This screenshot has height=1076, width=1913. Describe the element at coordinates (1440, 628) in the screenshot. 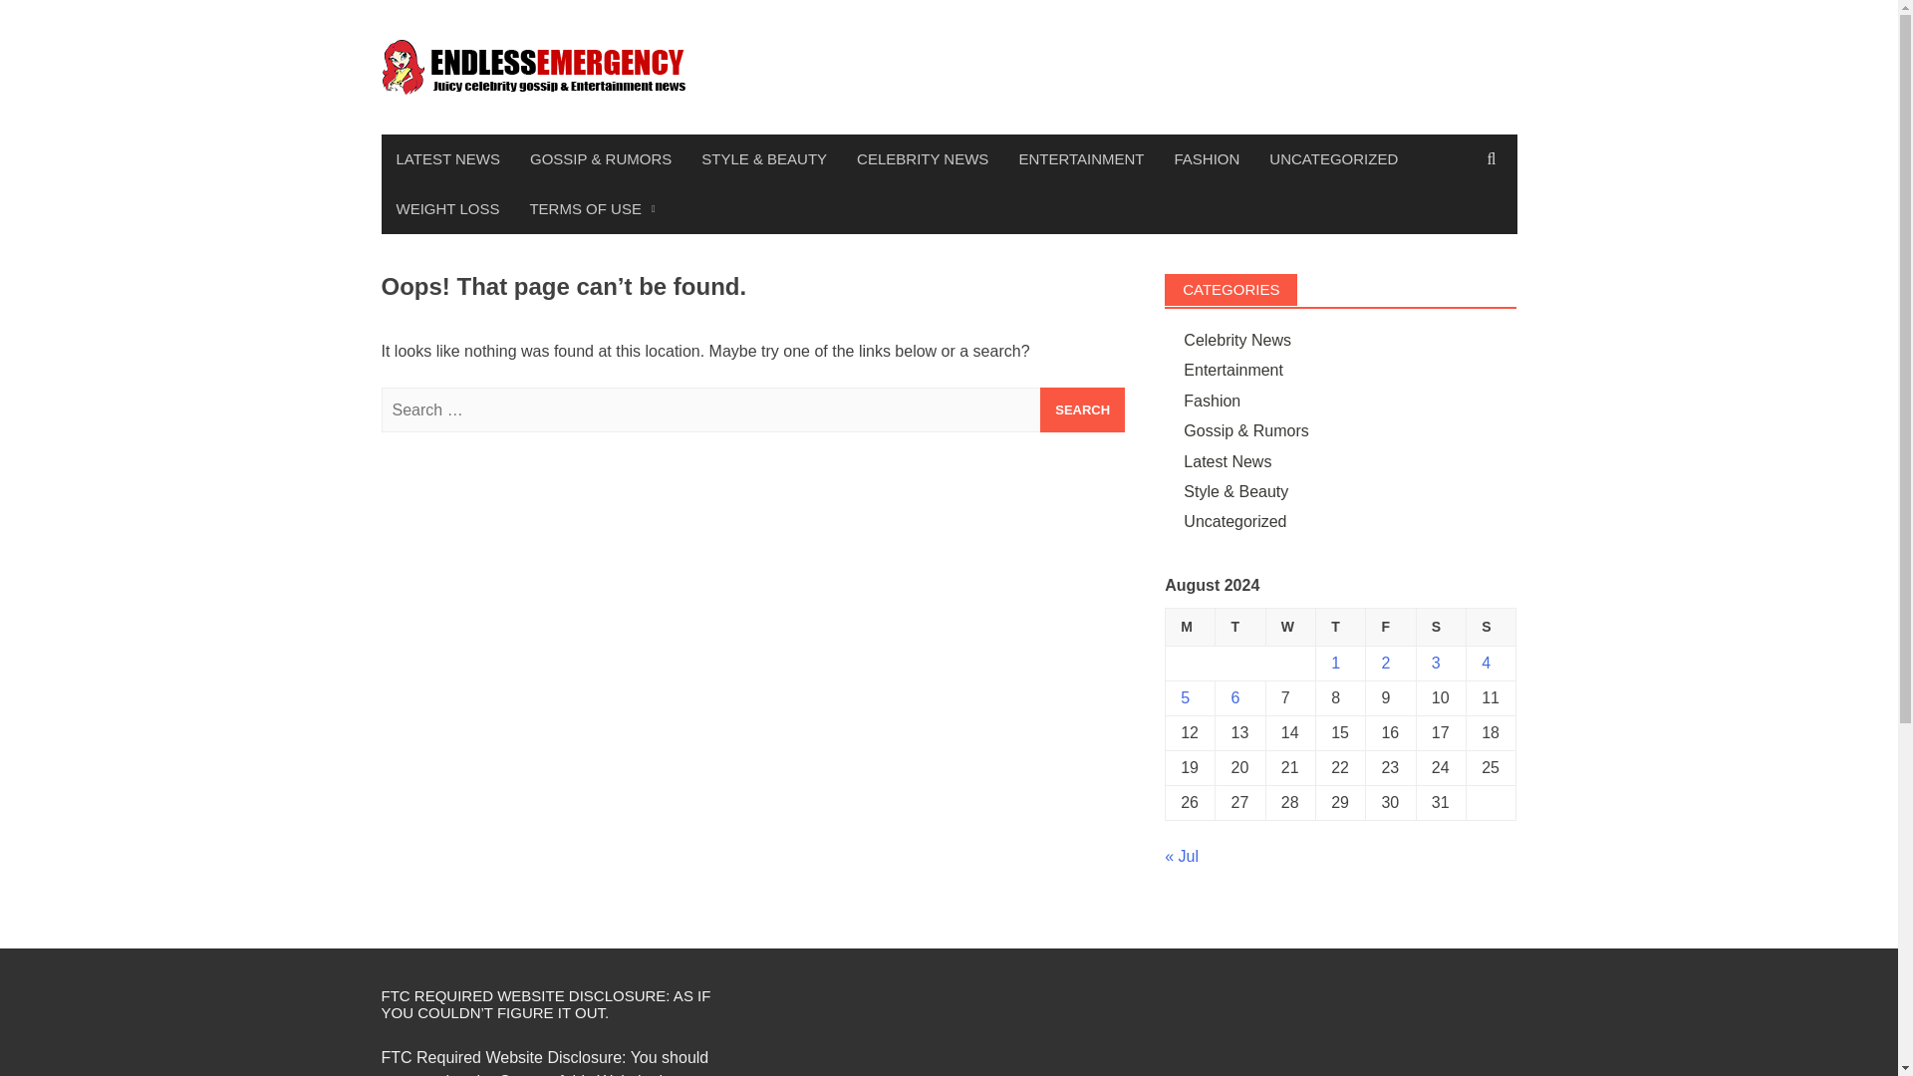

I see `Saturday` at that location.